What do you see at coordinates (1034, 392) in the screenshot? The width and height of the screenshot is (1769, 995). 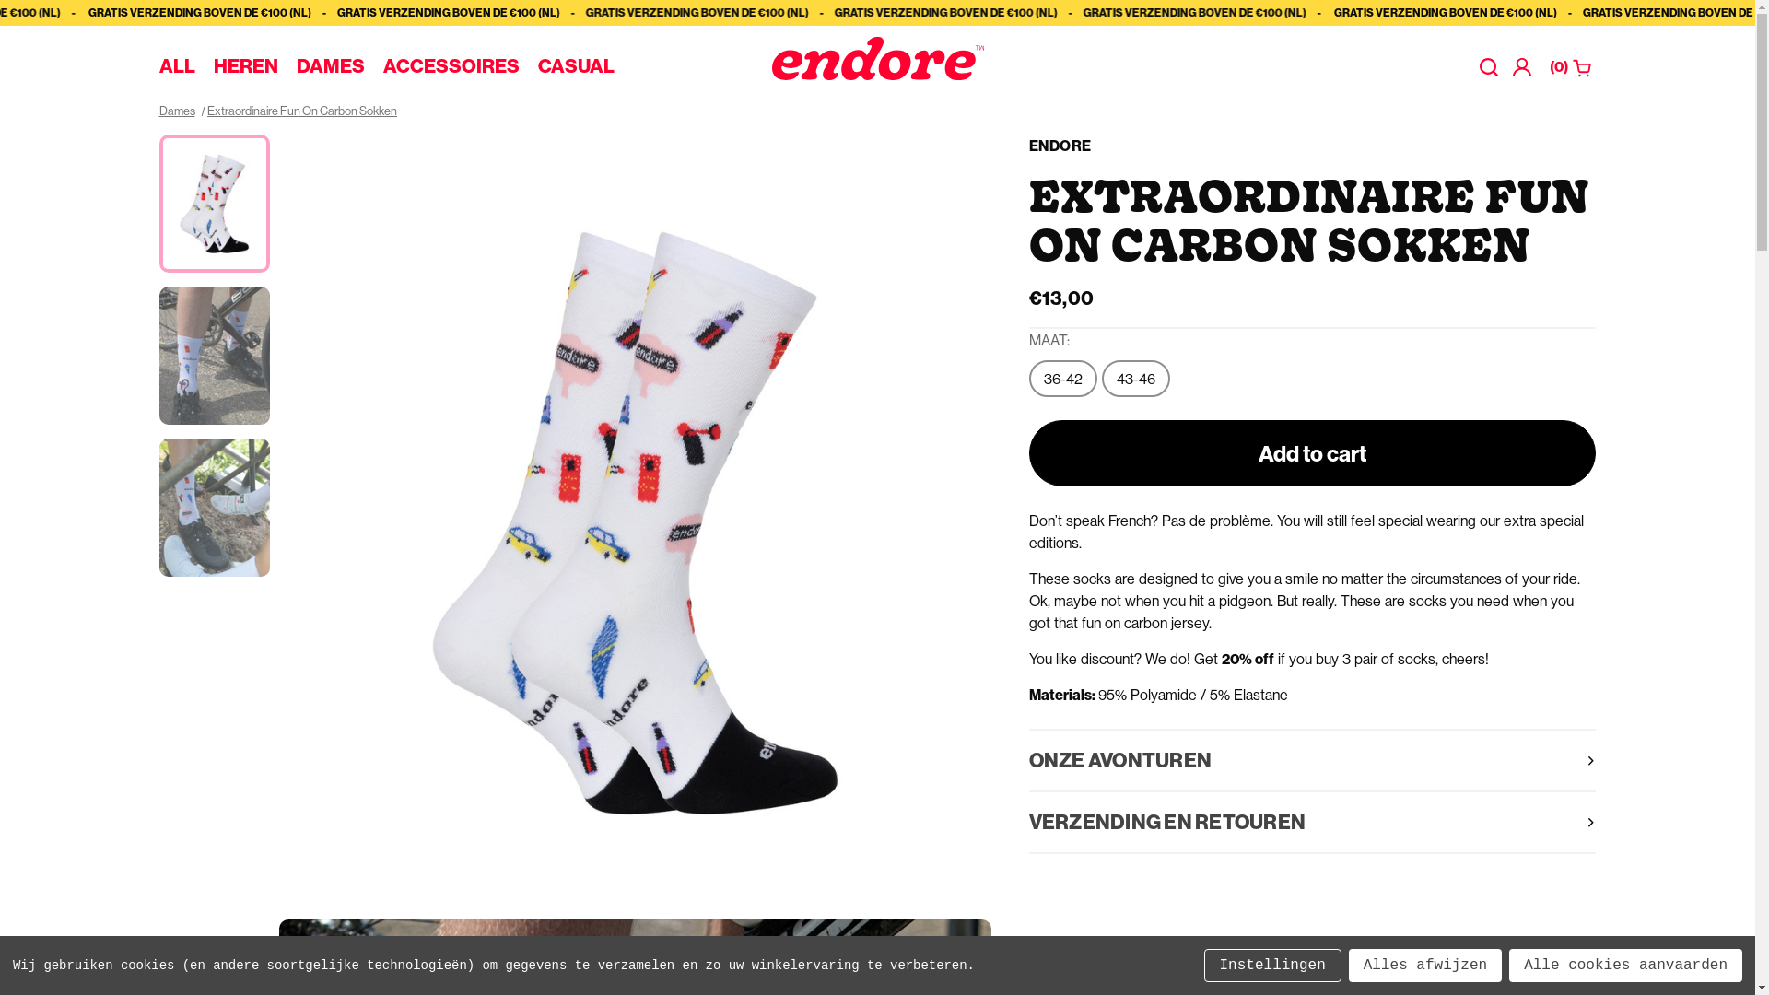 I see `36-42` at bounding box center [1034, 392].